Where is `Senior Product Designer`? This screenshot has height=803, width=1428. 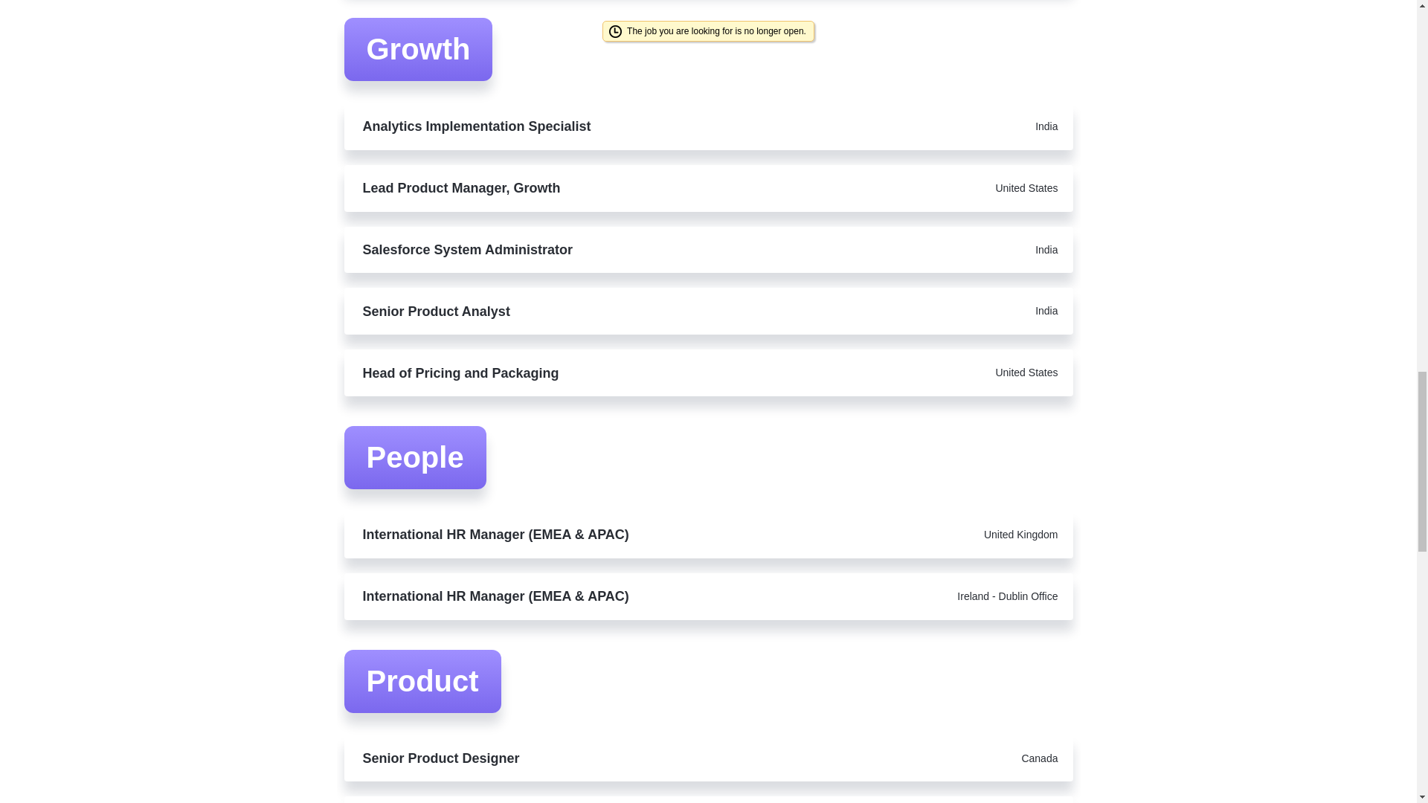
Senior Product Designer is located at coordinates (605, 758).